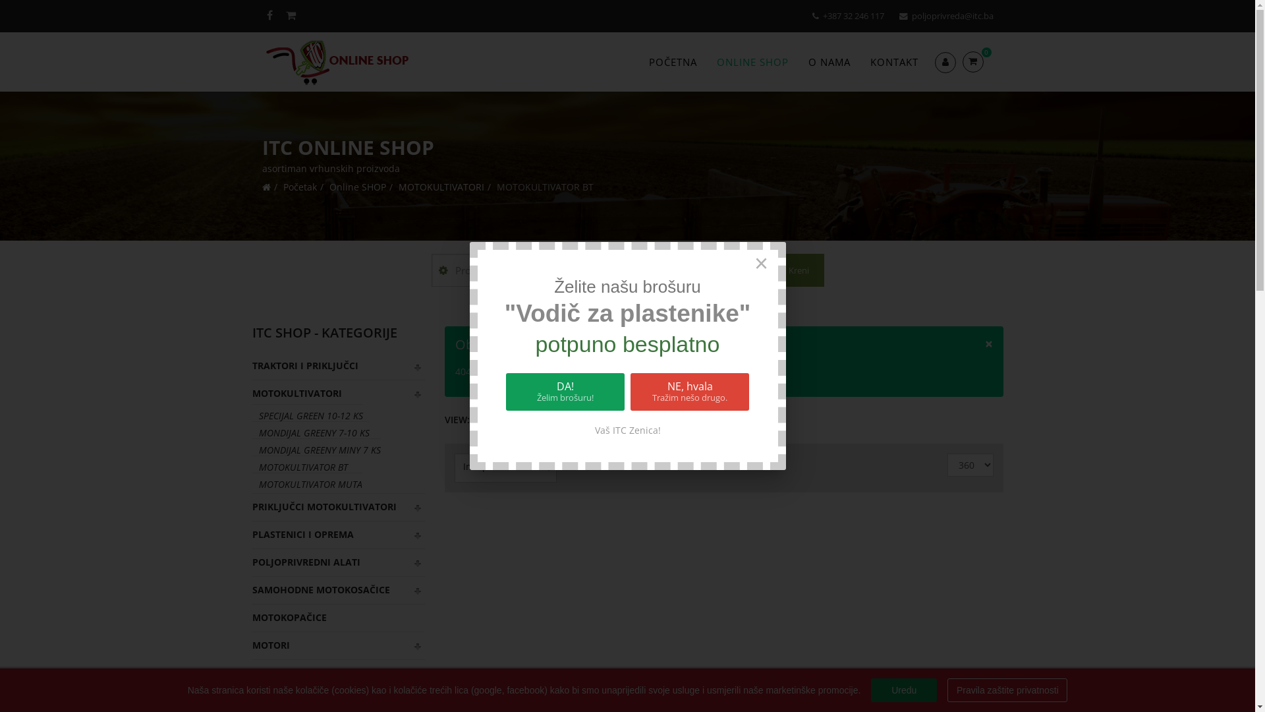 The image size is (1265, 712). I want to click on O NAMA, so click(829, 62).